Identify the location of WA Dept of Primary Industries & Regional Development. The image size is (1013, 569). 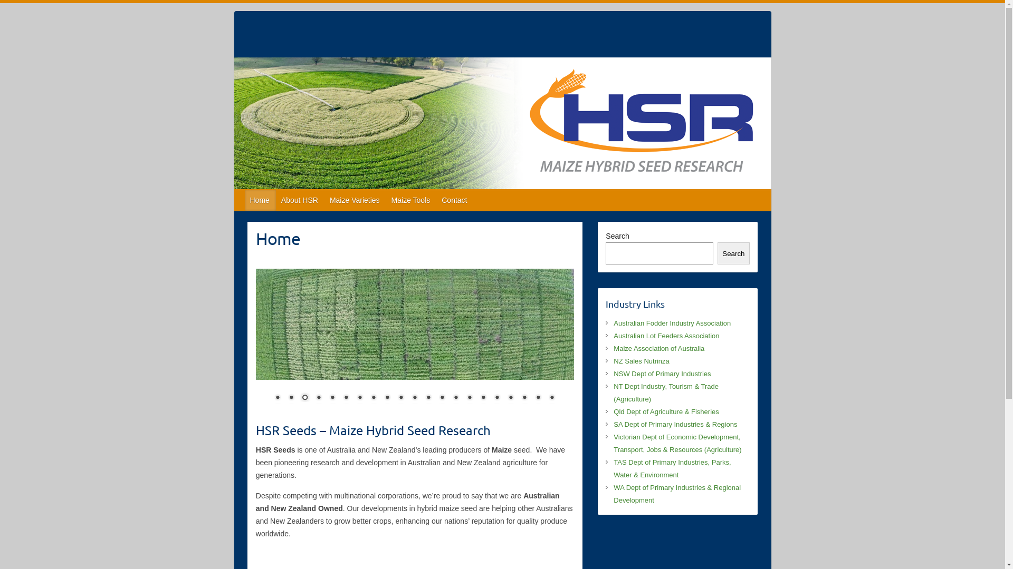
(677, 494).